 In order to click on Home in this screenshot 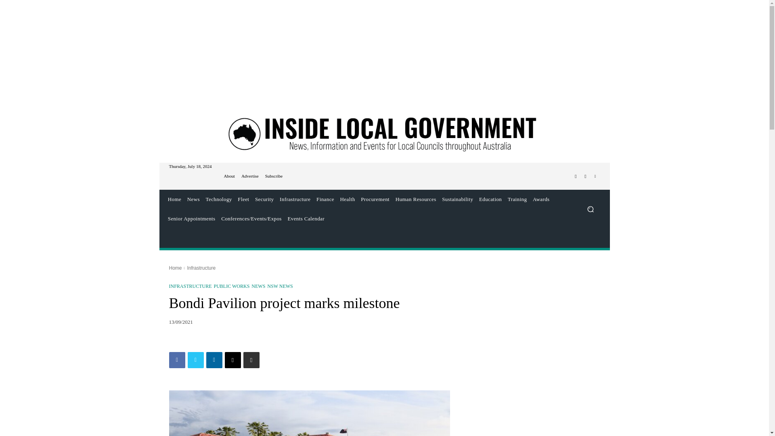, I will do `click(174, 199)`.